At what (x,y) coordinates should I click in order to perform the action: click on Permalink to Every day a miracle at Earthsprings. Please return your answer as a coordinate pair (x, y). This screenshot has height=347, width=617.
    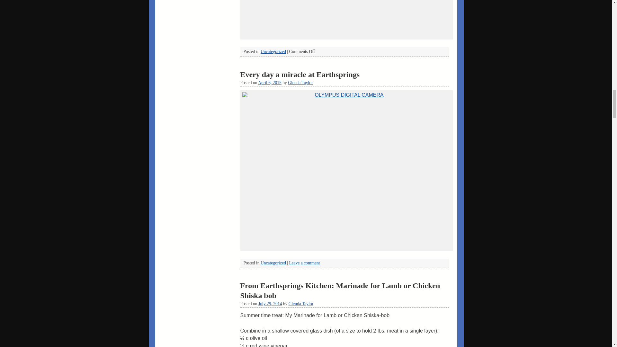
    Looking at the image, I should click on (300, 75).